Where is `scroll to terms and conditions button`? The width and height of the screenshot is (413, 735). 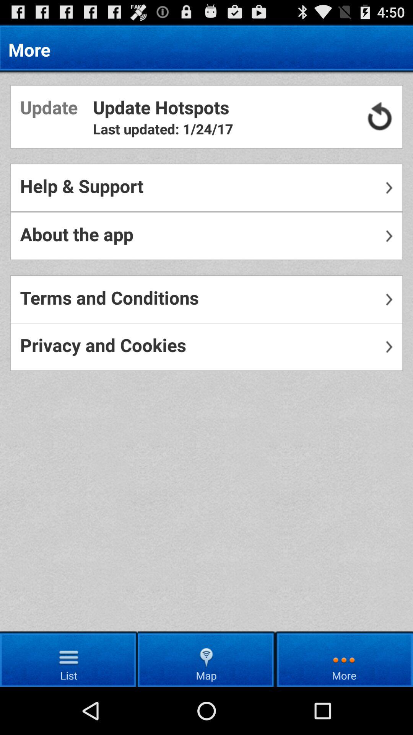
scroll to terms and conditions button is located at coordinates (206, 299).